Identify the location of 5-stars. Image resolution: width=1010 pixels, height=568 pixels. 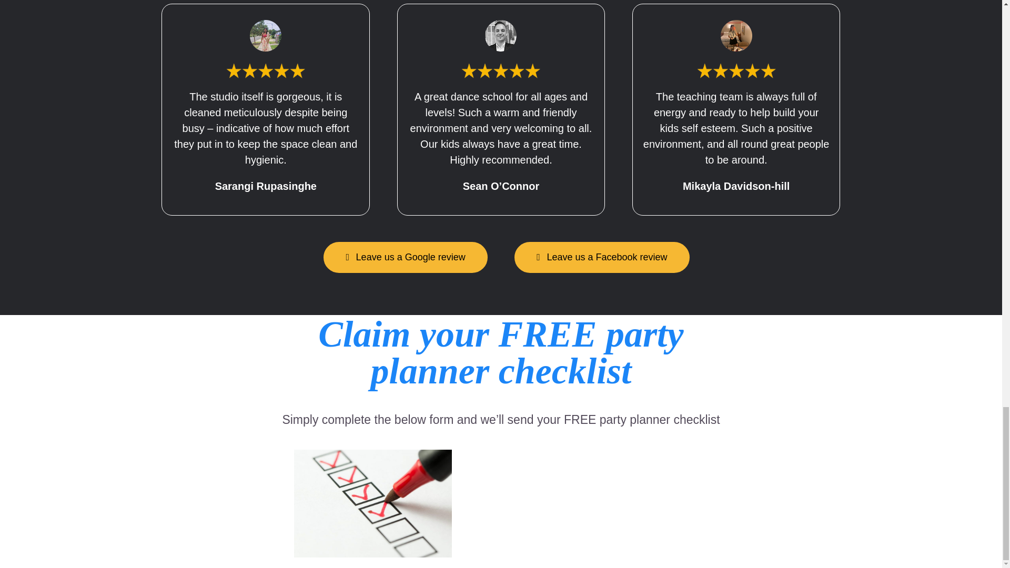
(501, 70).